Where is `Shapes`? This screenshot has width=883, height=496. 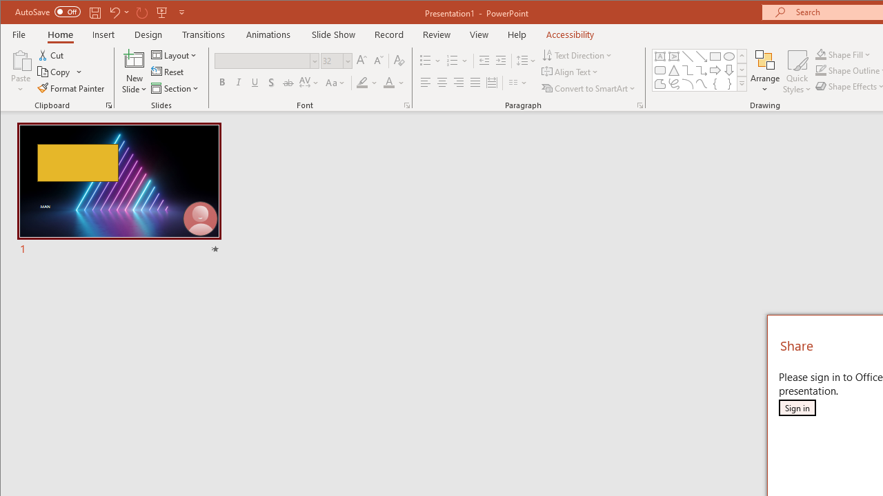 Shapes is located at coordinates (741, 84).